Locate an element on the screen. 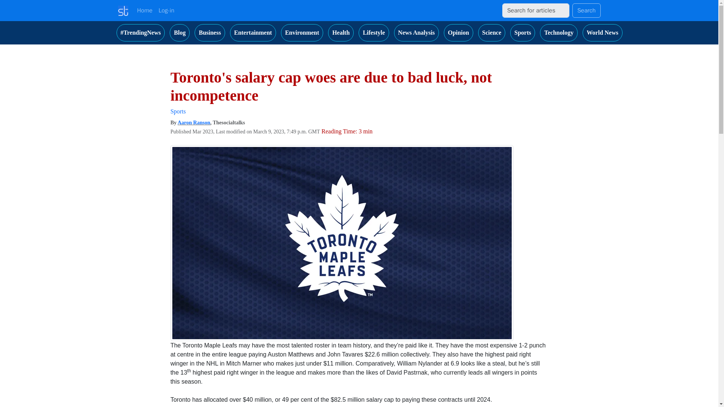  Technology is located at coordinates (559, 32).